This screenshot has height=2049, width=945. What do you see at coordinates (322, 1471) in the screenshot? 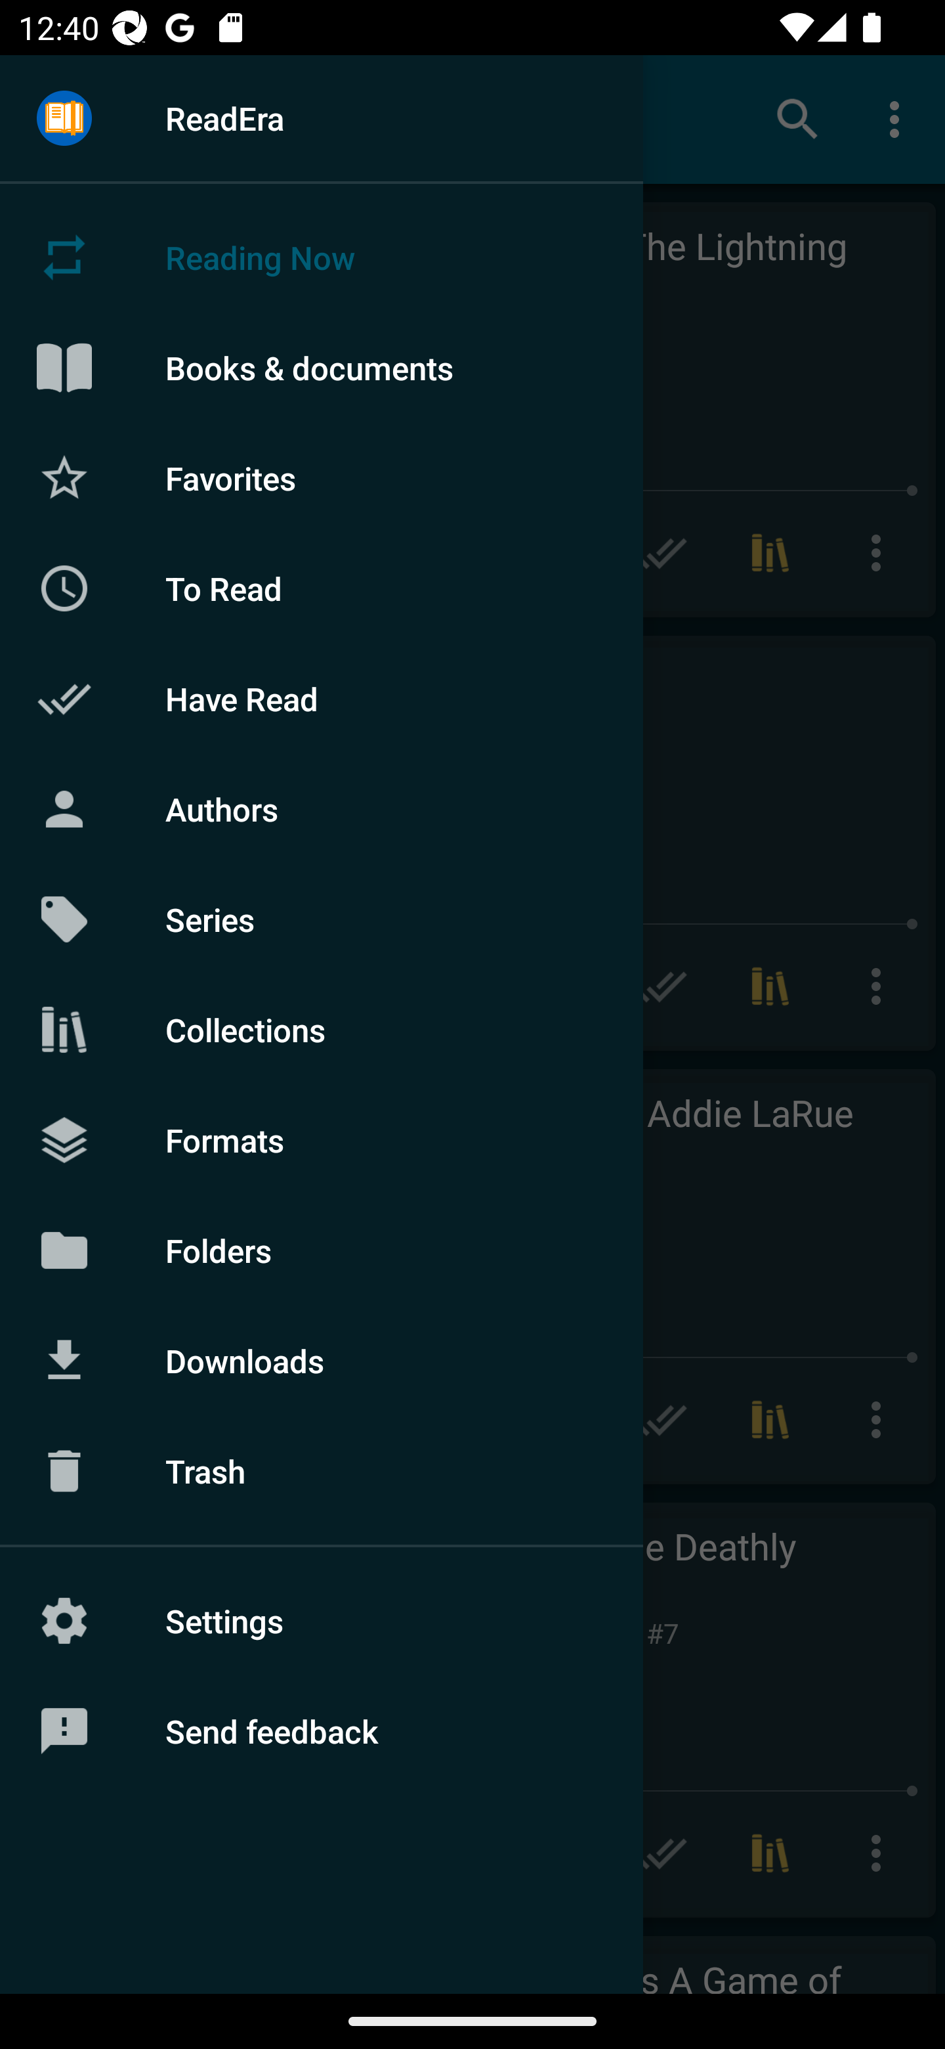
I see `Trash` at bounding box center [322, 1471].